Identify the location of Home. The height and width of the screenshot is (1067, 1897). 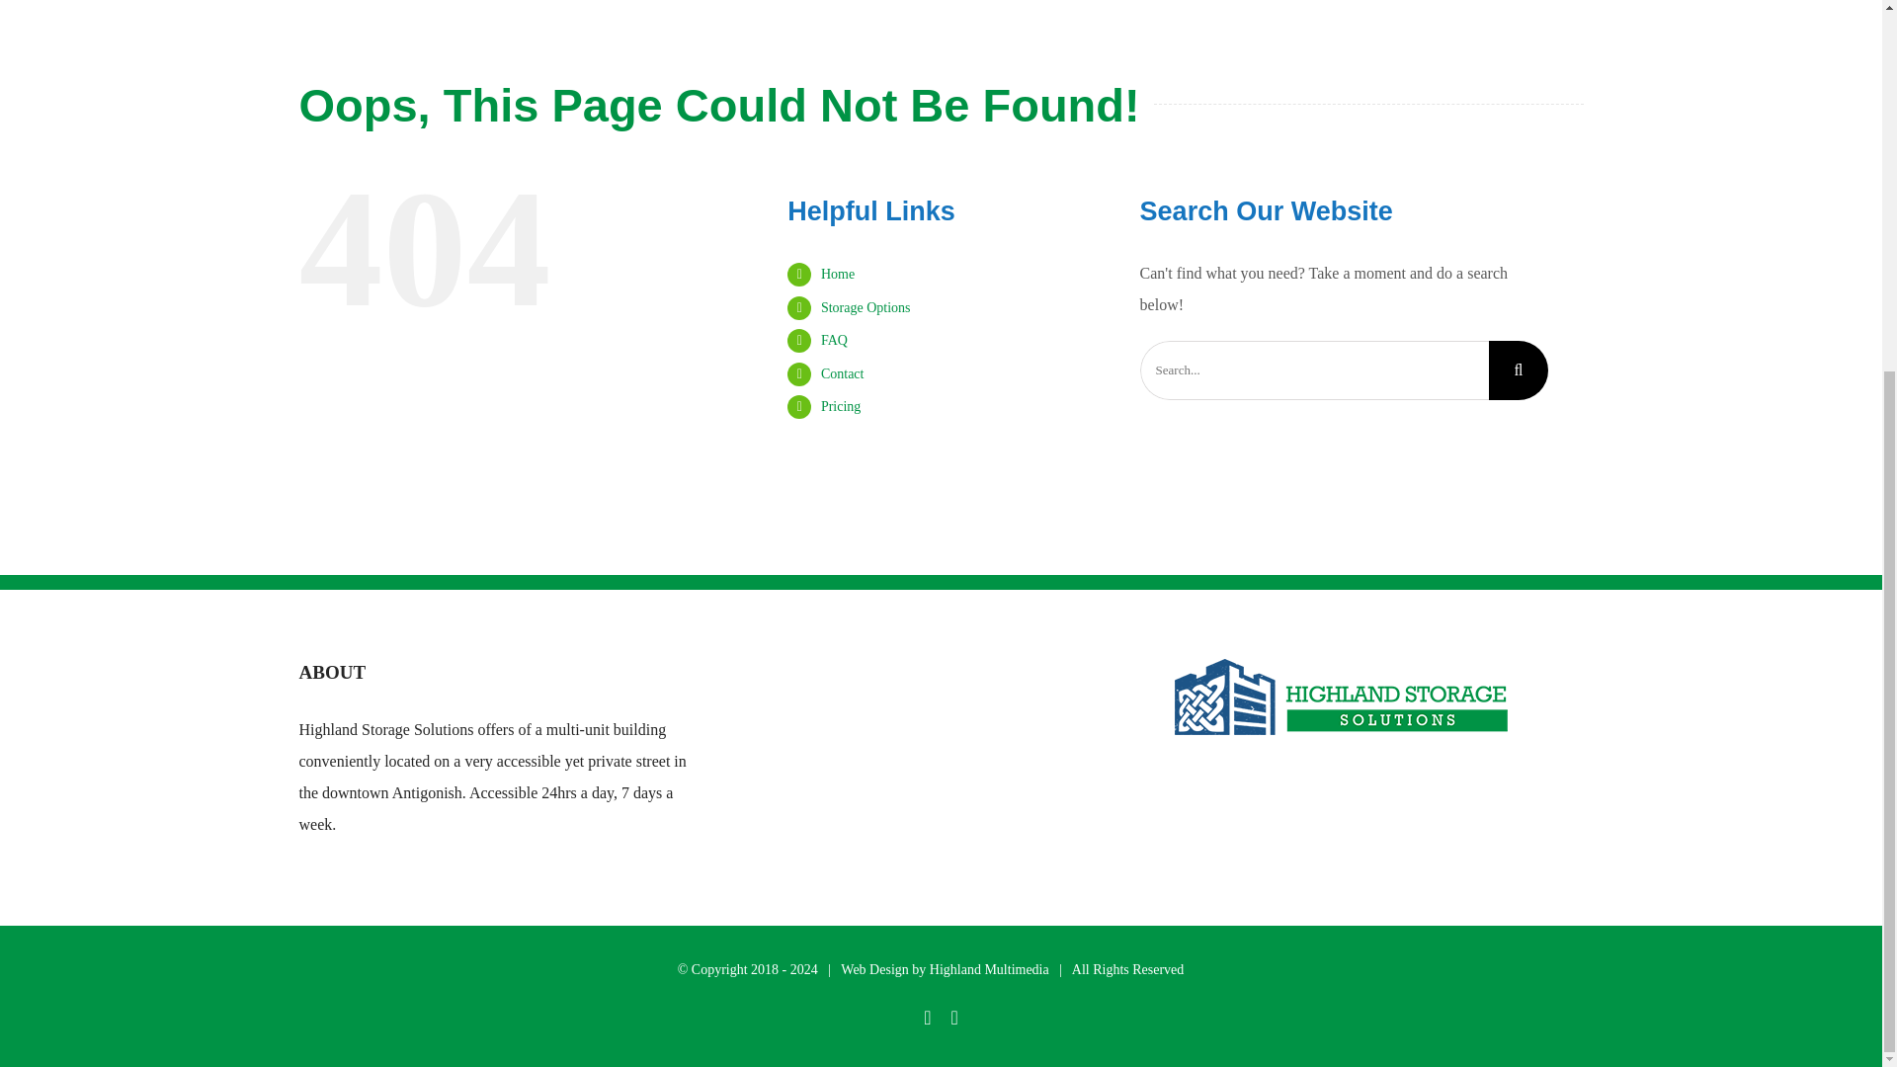
(838, 275).